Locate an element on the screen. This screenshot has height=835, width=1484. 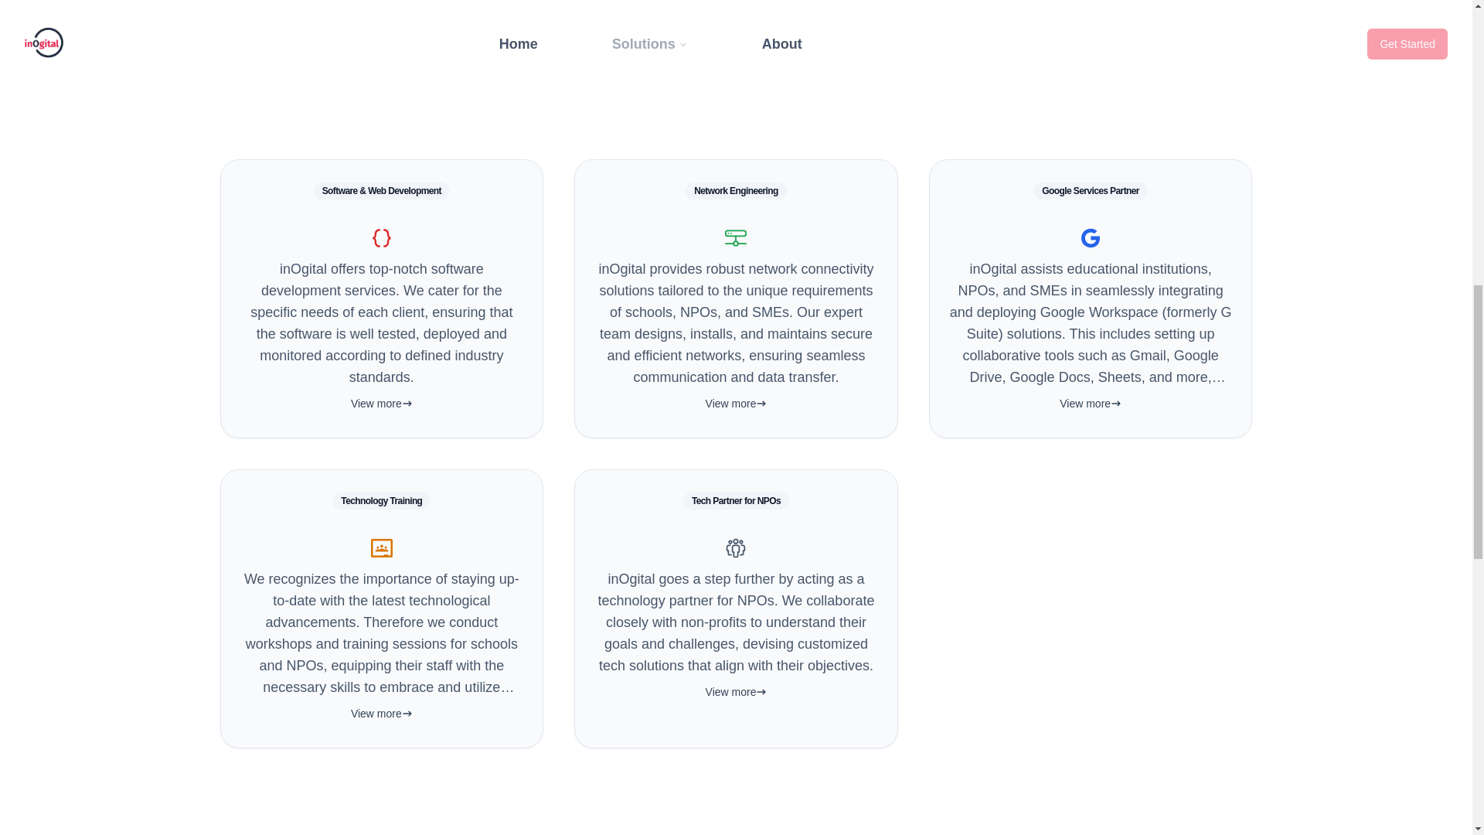
View more is located at coordinates (736, 404).